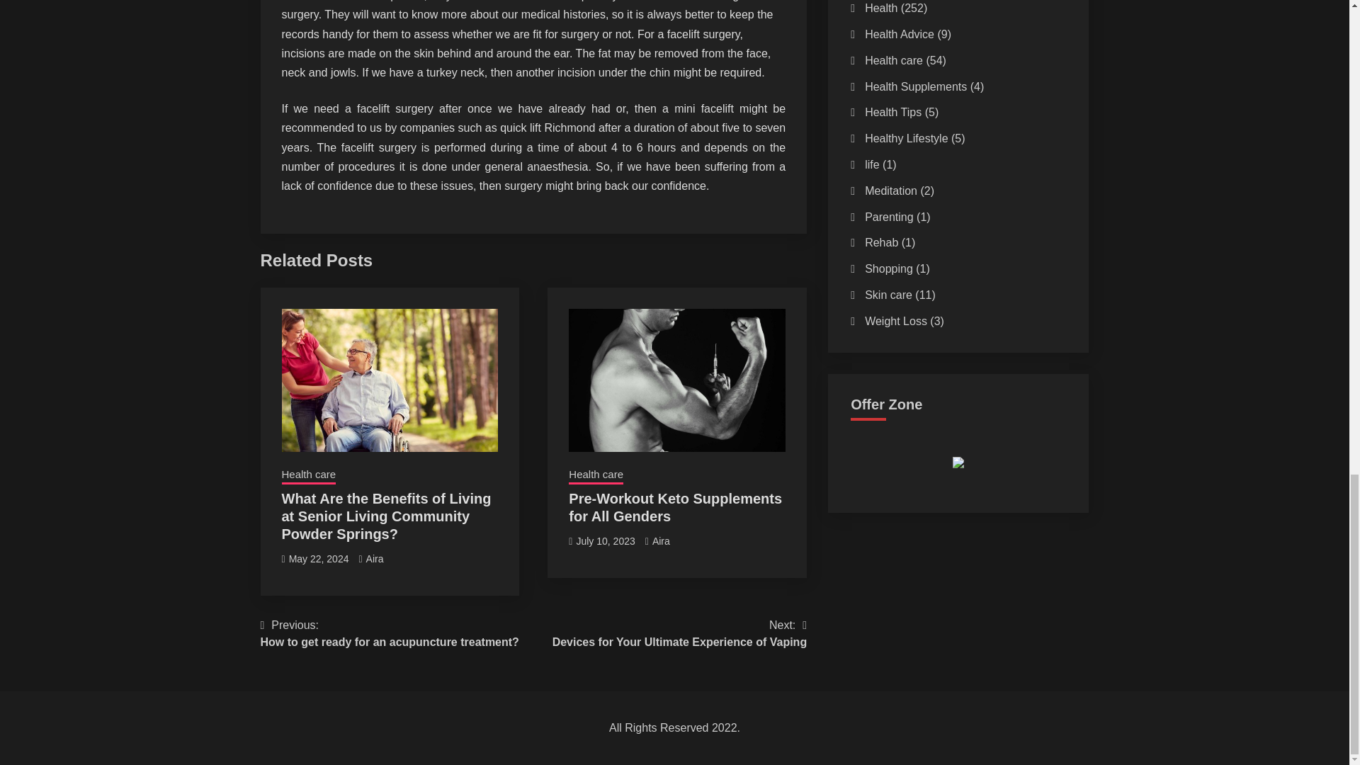 Image resolution: width=1360 pixels, height=765 pixels. I want to click on Health care, so click(374, 558).